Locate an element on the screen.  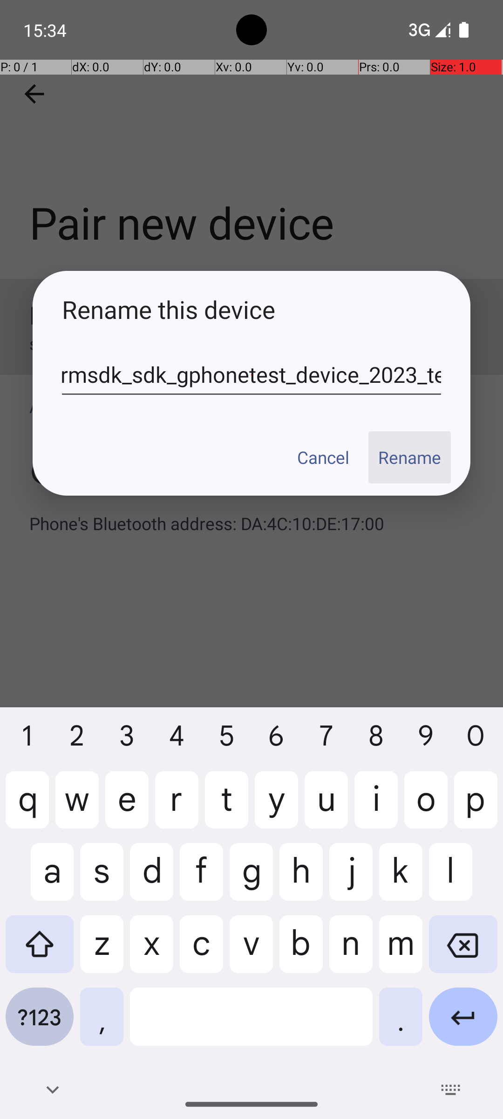
sdk_gphone64_armsdk_sdk_gphonetest_device_2023_test_device_2023test_device_202364 is located at coordinates (251, 375).